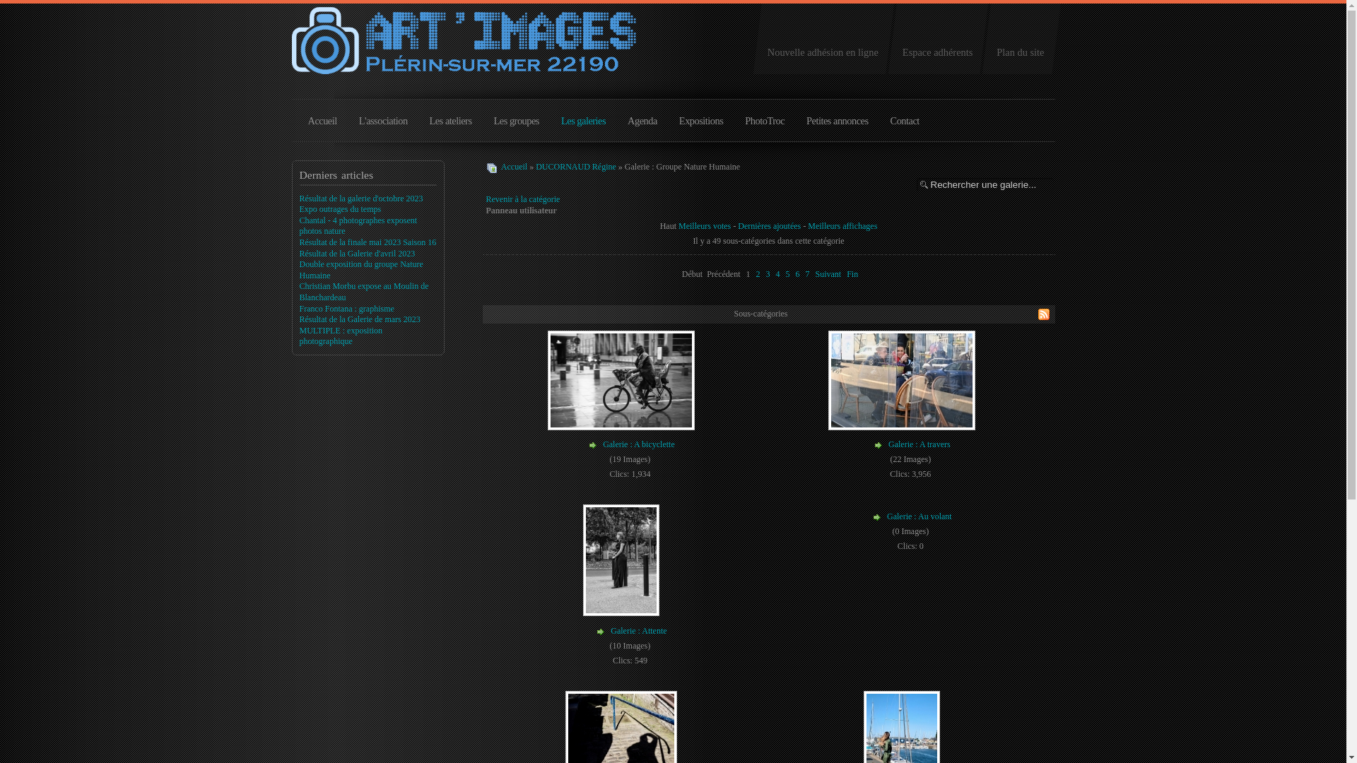 Image resolution: width=1357 pixels, height=763 pixels. Describe the element at coordinates (797, 274) in the screenshot. I see `6` at that location.